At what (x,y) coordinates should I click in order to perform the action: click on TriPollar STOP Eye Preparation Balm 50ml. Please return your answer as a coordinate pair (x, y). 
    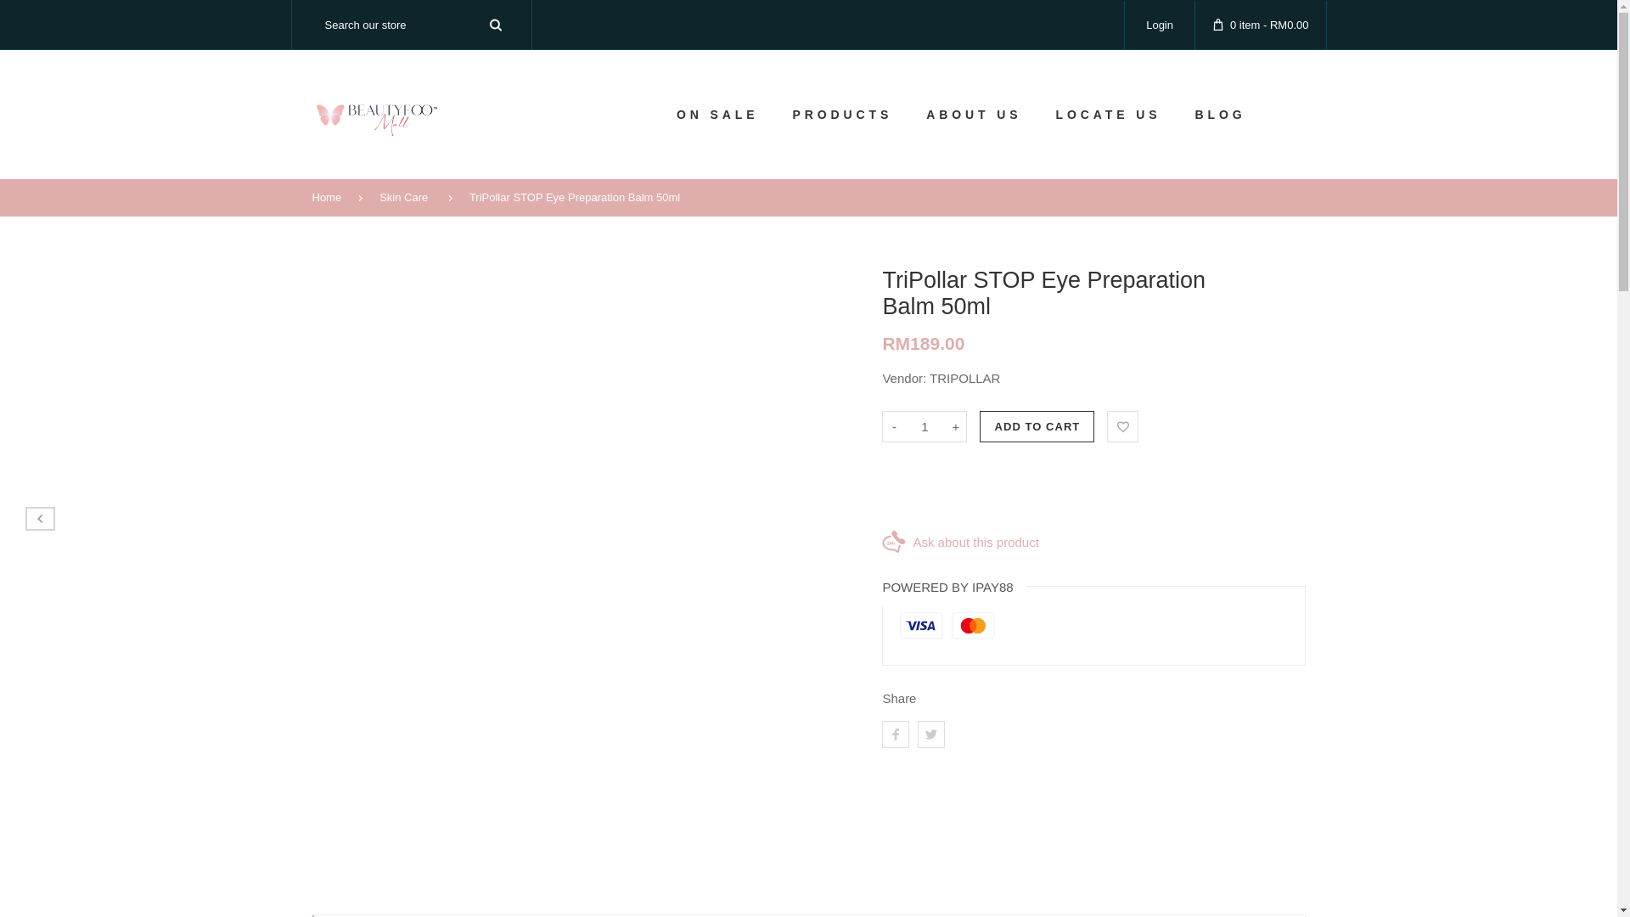
    Looking at the image, I should click on (582, 197).